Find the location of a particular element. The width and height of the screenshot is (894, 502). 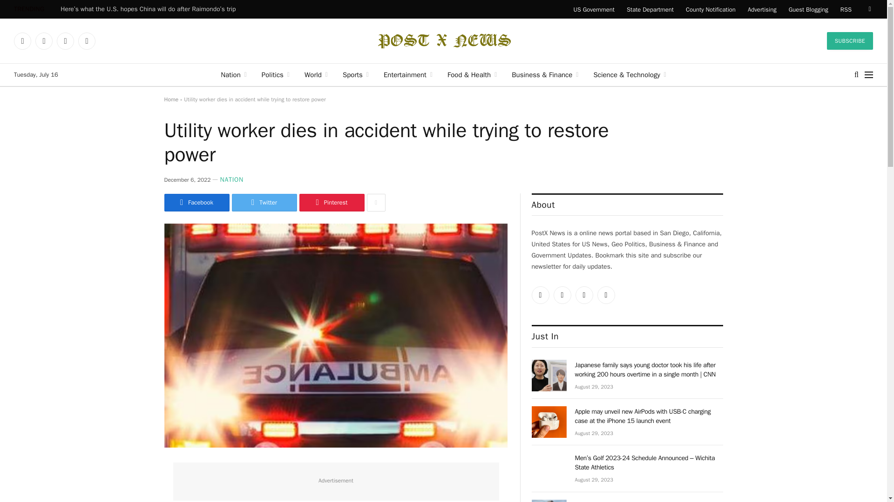

Guest Blogging is located at coordinates (808, 9).